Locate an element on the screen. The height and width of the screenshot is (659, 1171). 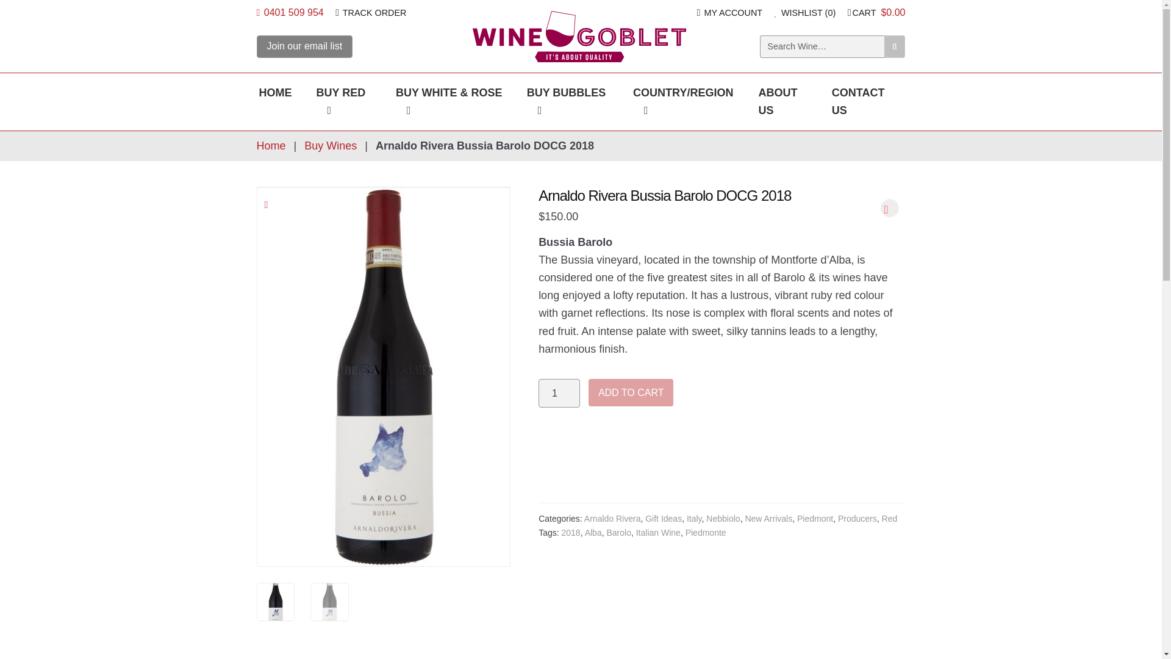
BUY RED is located at coordinates (344, 101).